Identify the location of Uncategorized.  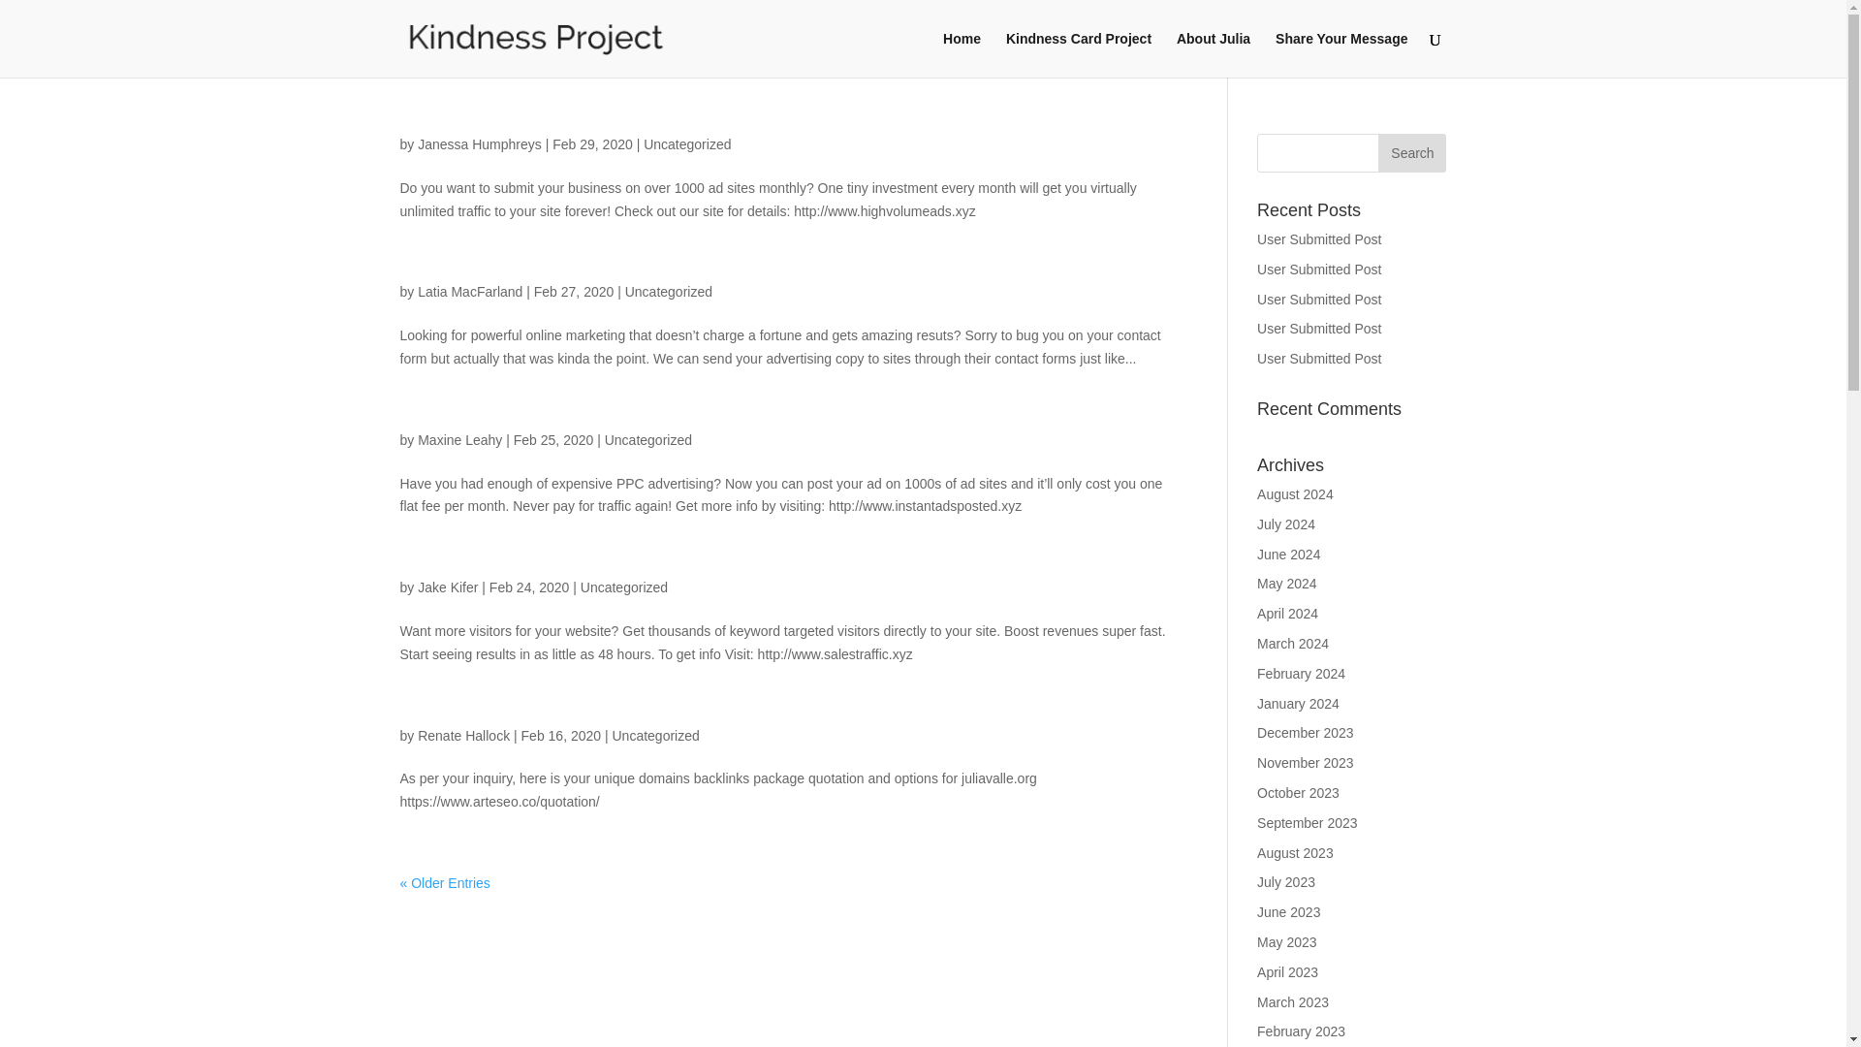
(624, 587).